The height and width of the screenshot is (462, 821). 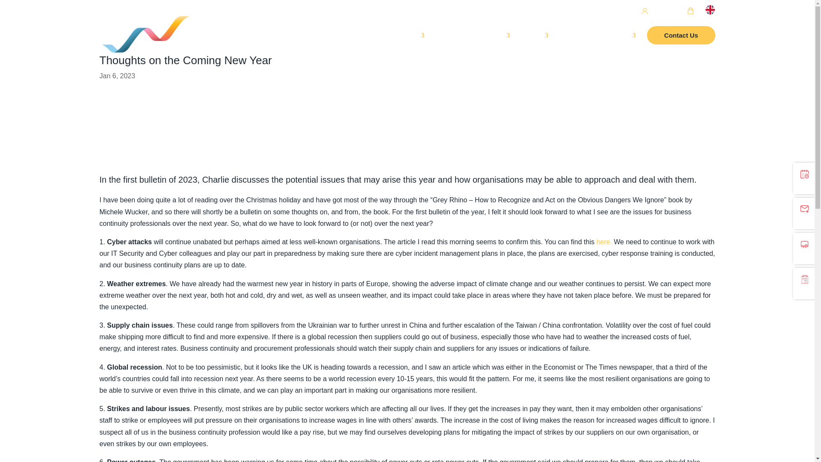 I want to click on My Account, so click(x=629, y=12).